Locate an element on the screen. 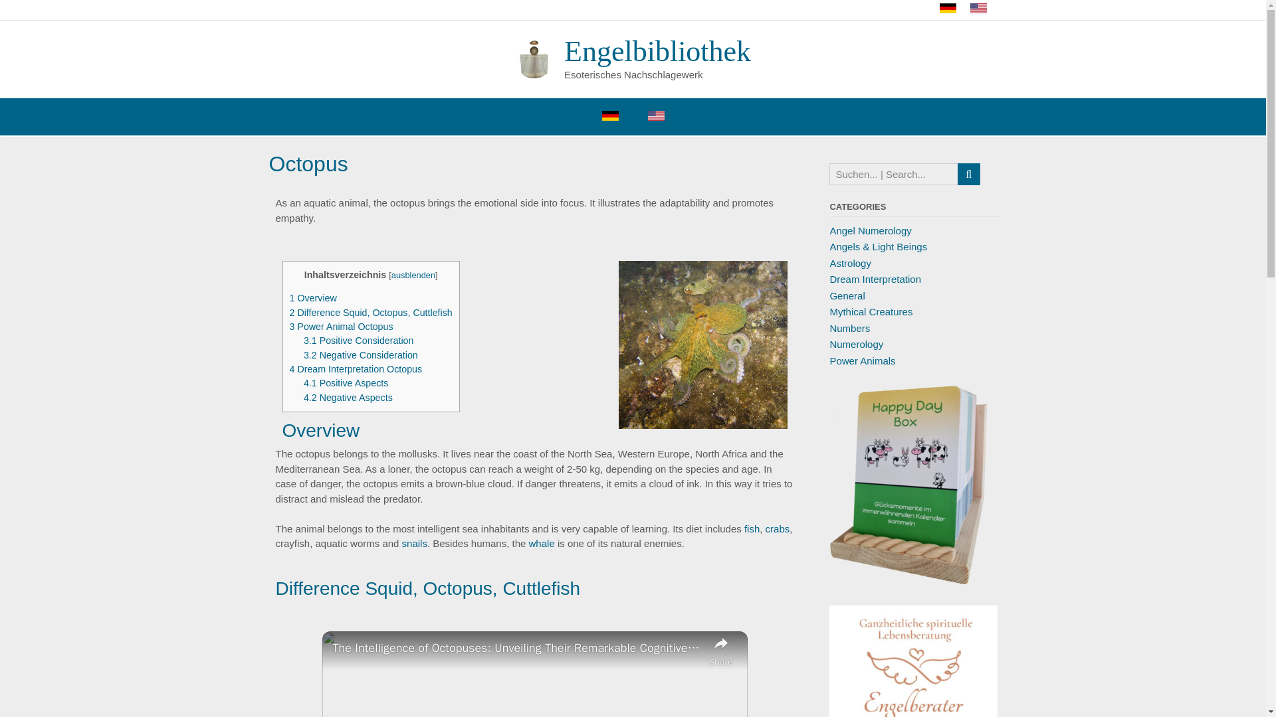  snails is located at coordinates (415, 543).